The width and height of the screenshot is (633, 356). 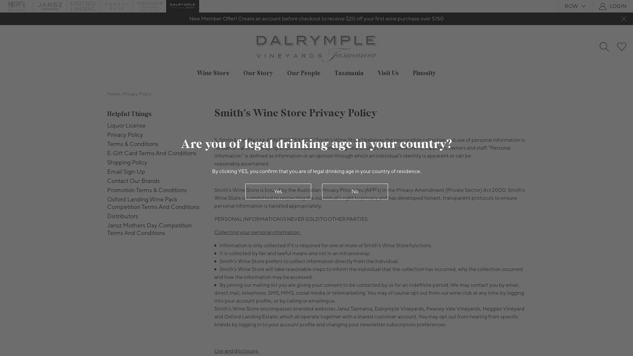 What do you see at coordinates (304, 73) in the screenshot?
I see `Our People` at bounding box center [304, 73].